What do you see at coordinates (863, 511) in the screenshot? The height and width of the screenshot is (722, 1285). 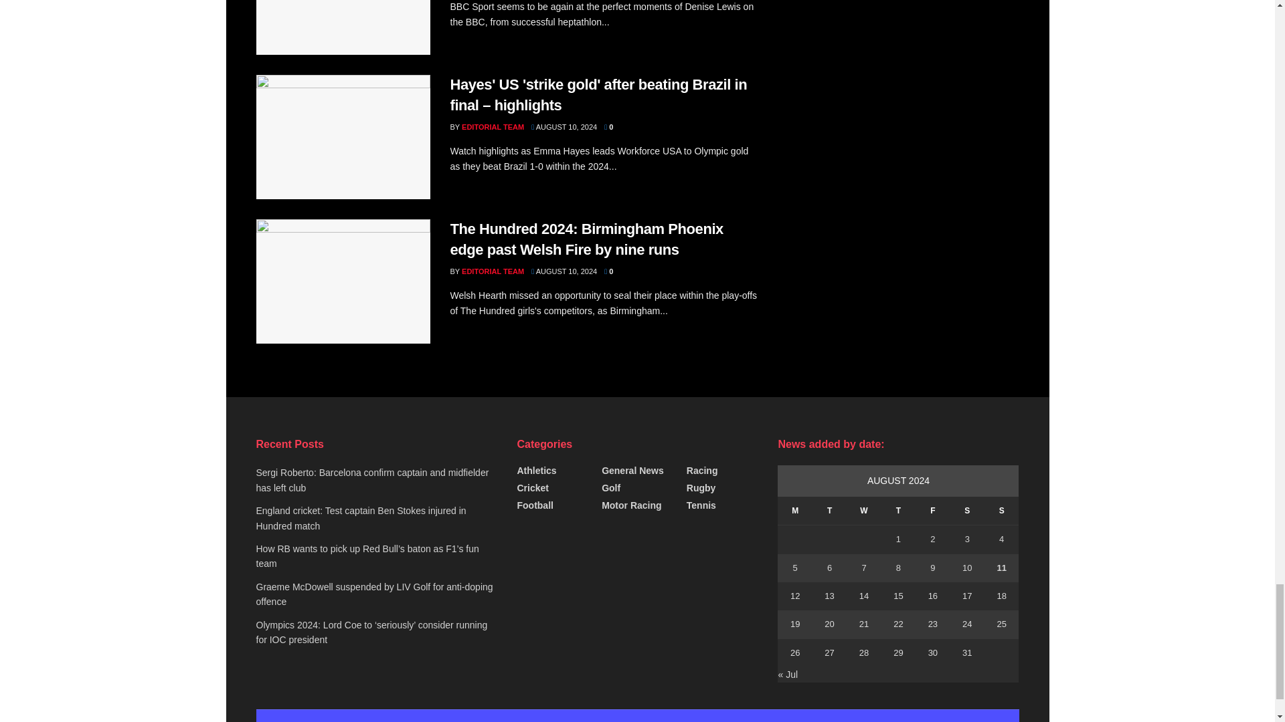 I see `Wednesday` at bounding box center [863, 511].